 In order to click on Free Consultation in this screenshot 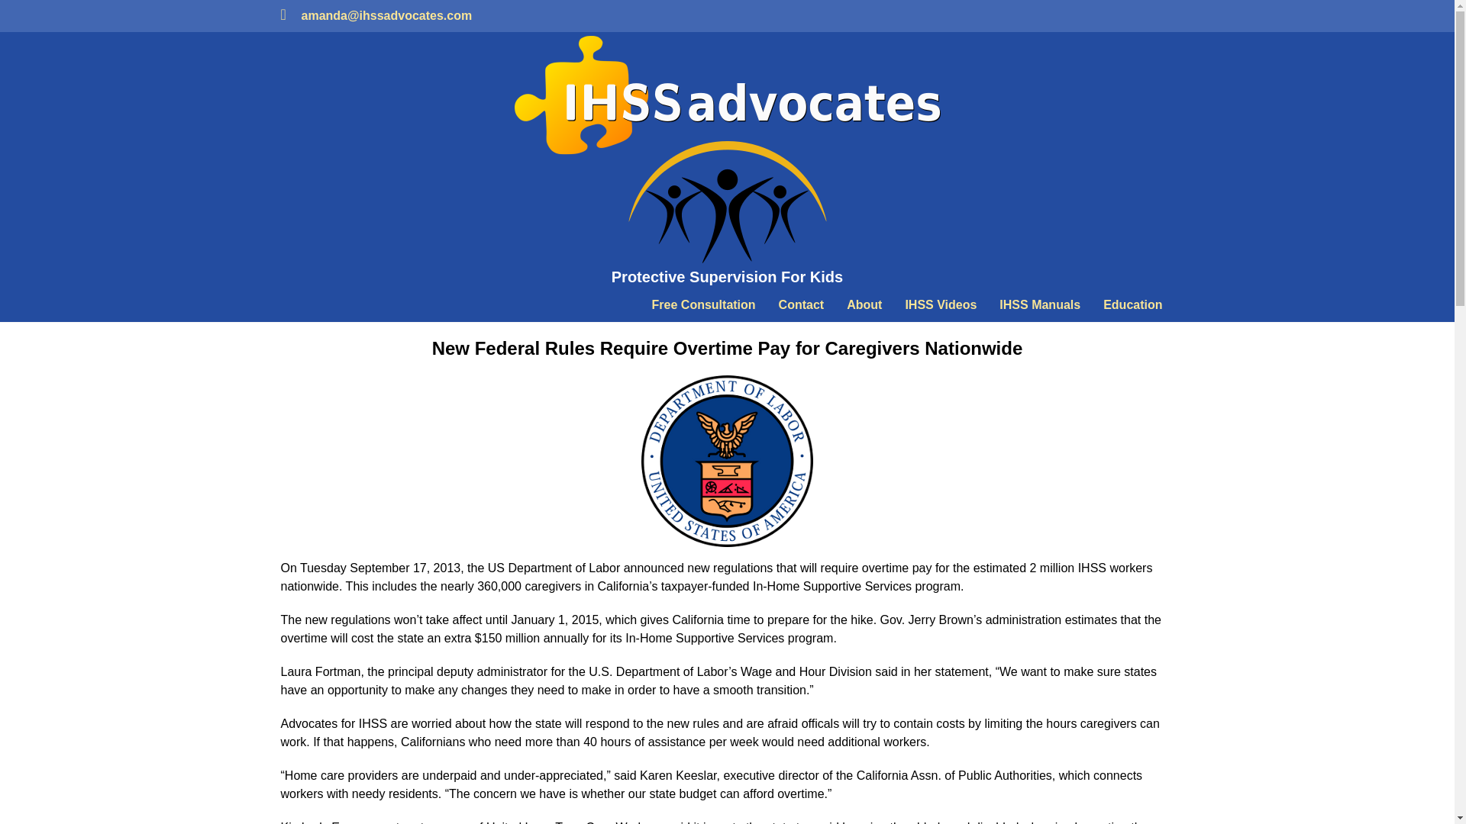, I will do `click(704, 305)`.